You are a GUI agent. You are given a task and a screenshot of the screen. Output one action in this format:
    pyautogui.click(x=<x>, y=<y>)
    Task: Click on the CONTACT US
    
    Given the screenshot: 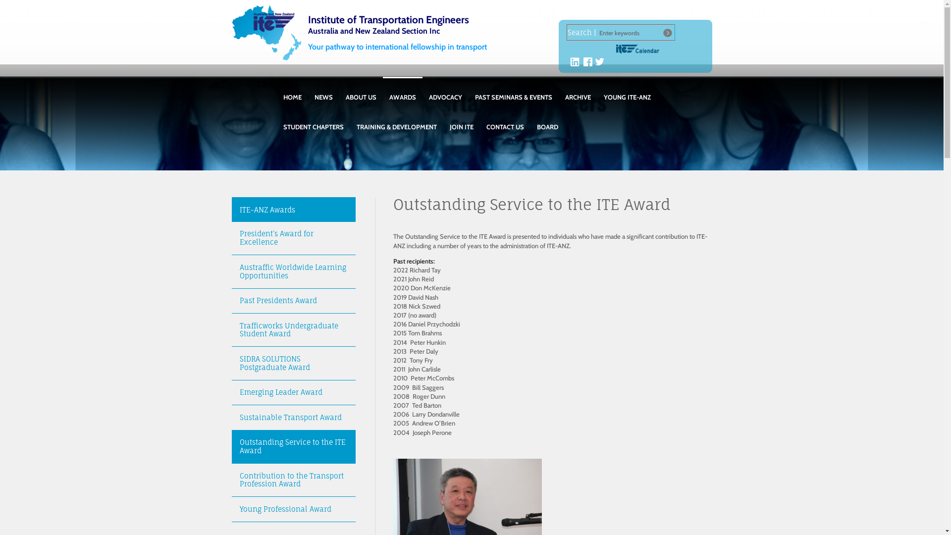 What is the action you would take?
    pyautogui.click(x=505, y=122)
    